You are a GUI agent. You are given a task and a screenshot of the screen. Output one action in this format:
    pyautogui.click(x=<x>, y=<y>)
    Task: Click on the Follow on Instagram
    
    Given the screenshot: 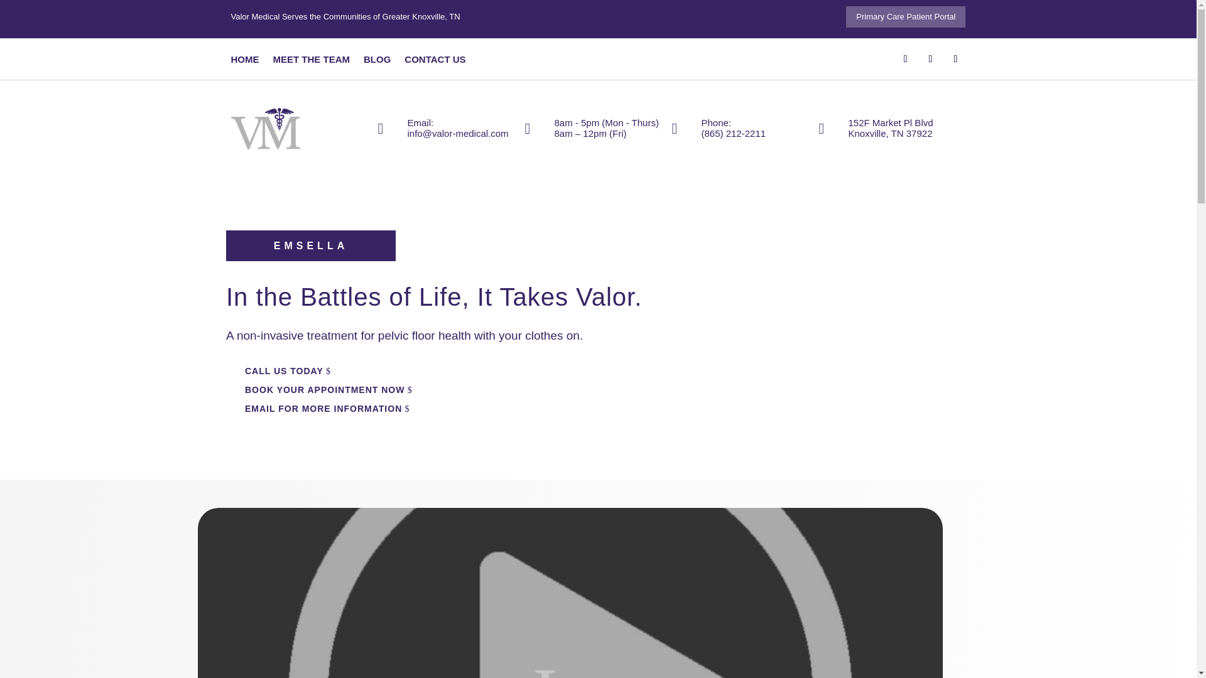 What is the action you would take?
    pyautogui.click(x=955, y=59)
    